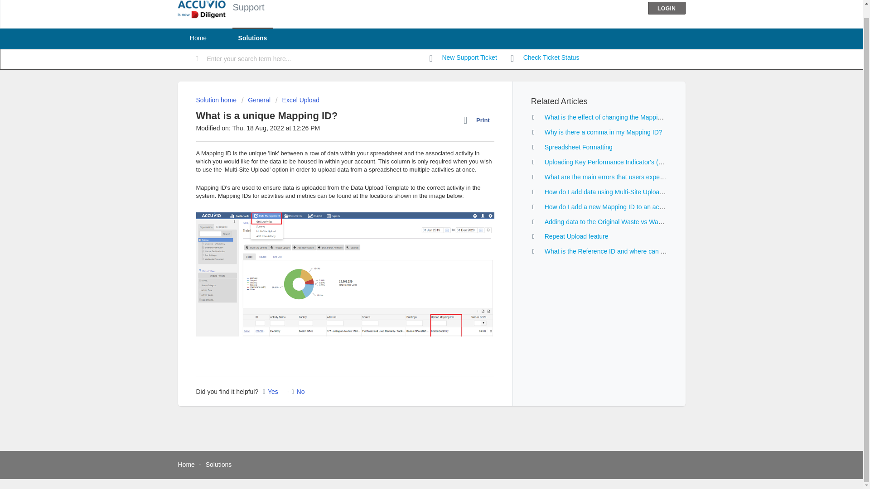 Image resolution: width=870 pixels, height=489 pixels. Describe the element at coordinates (256, 100) in the screenshot. I see `General` at that location.